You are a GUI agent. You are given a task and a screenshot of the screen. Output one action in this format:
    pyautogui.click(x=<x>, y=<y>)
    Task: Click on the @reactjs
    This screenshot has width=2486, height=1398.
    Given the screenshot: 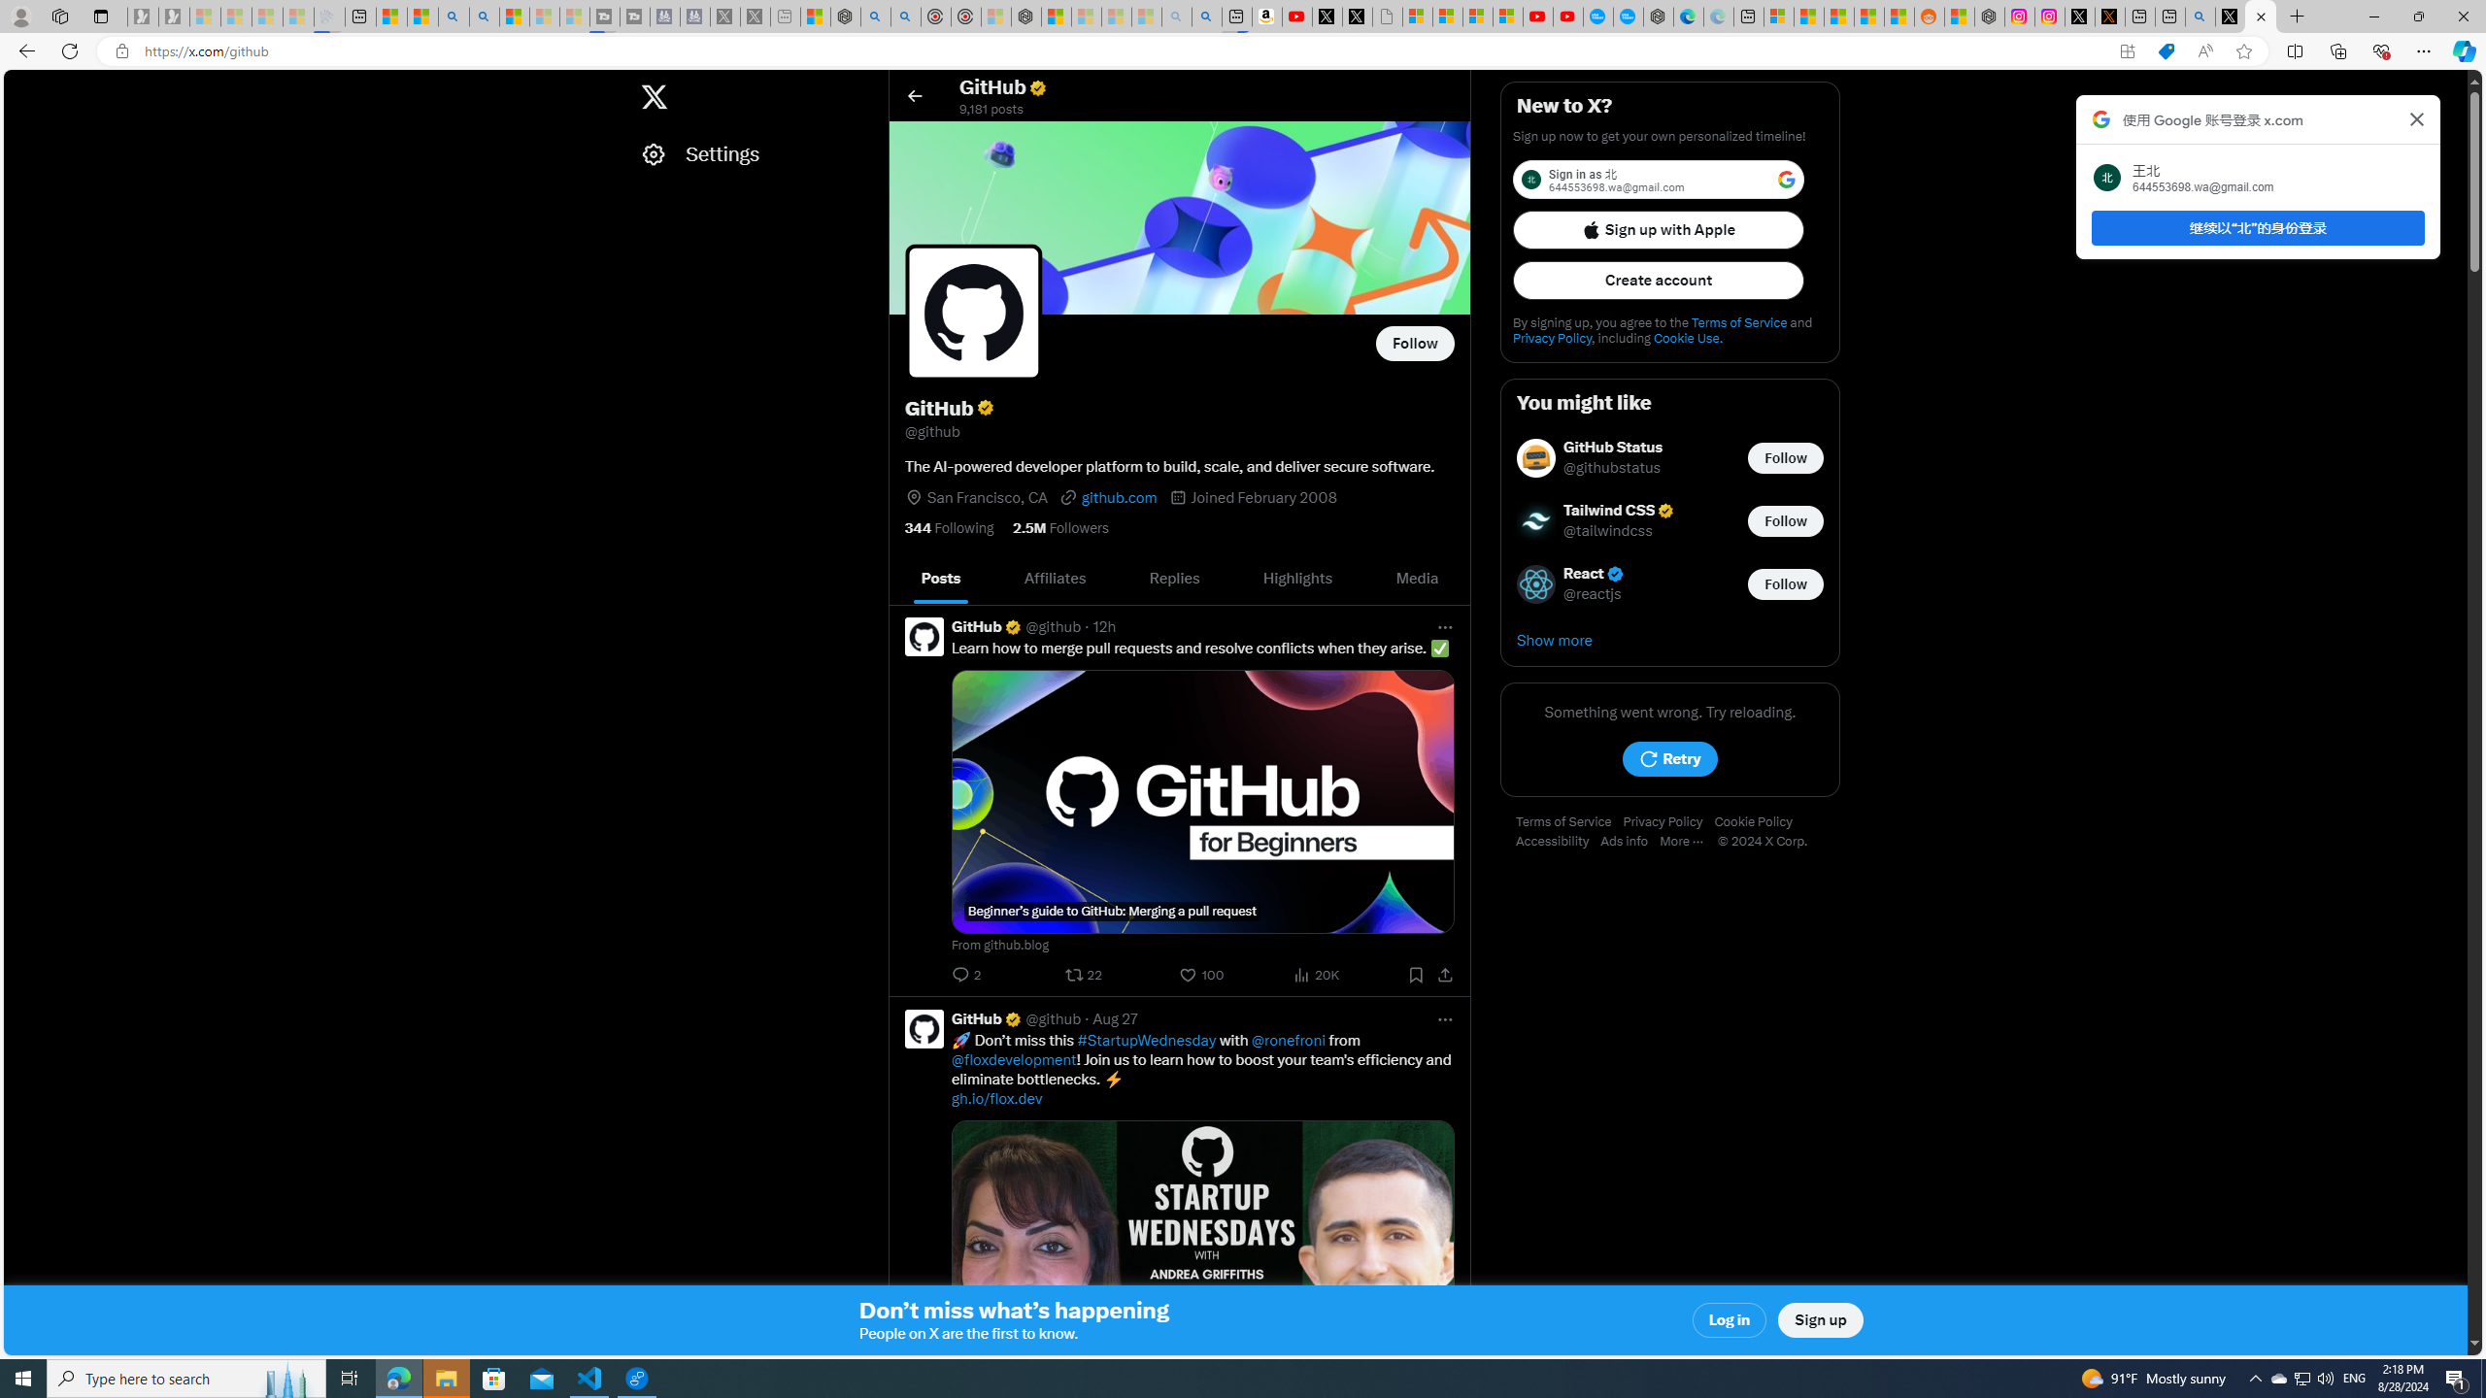 What is the action you would take?
    pyautogui.click(x=1593, y=594)
    